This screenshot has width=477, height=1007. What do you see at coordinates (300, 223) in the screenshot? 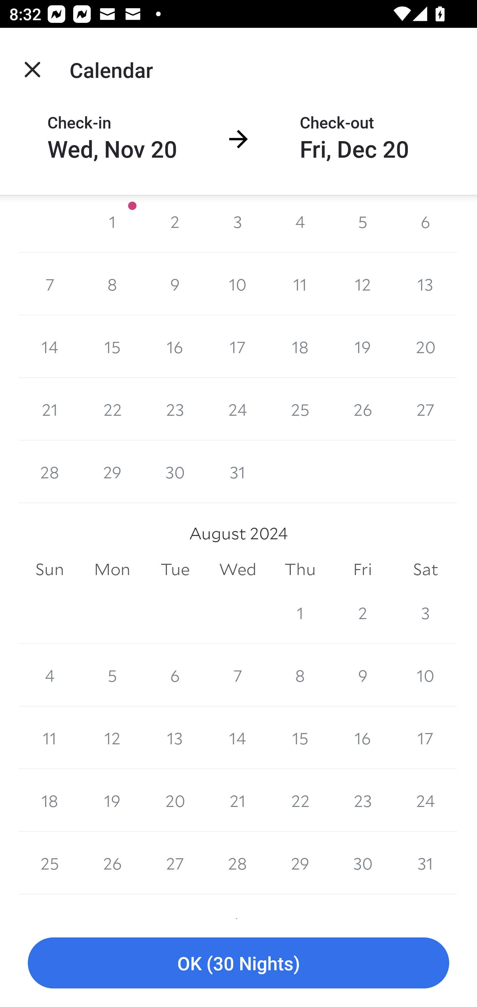
I see `4 4 July 2024` at bounding box center [300, 223].